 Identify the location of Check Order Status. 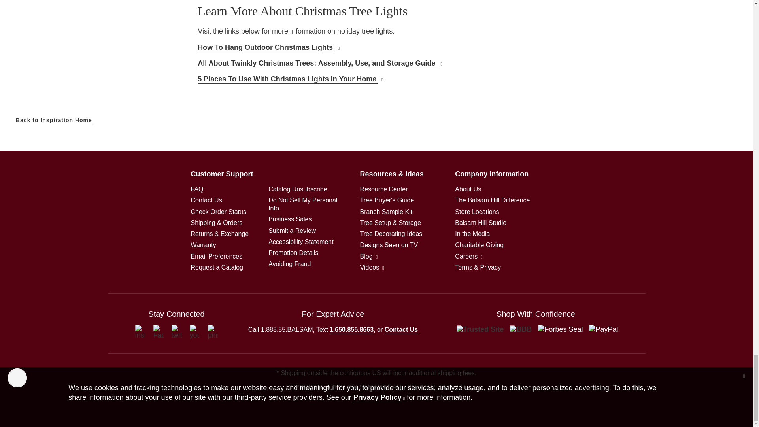
(218, 212).